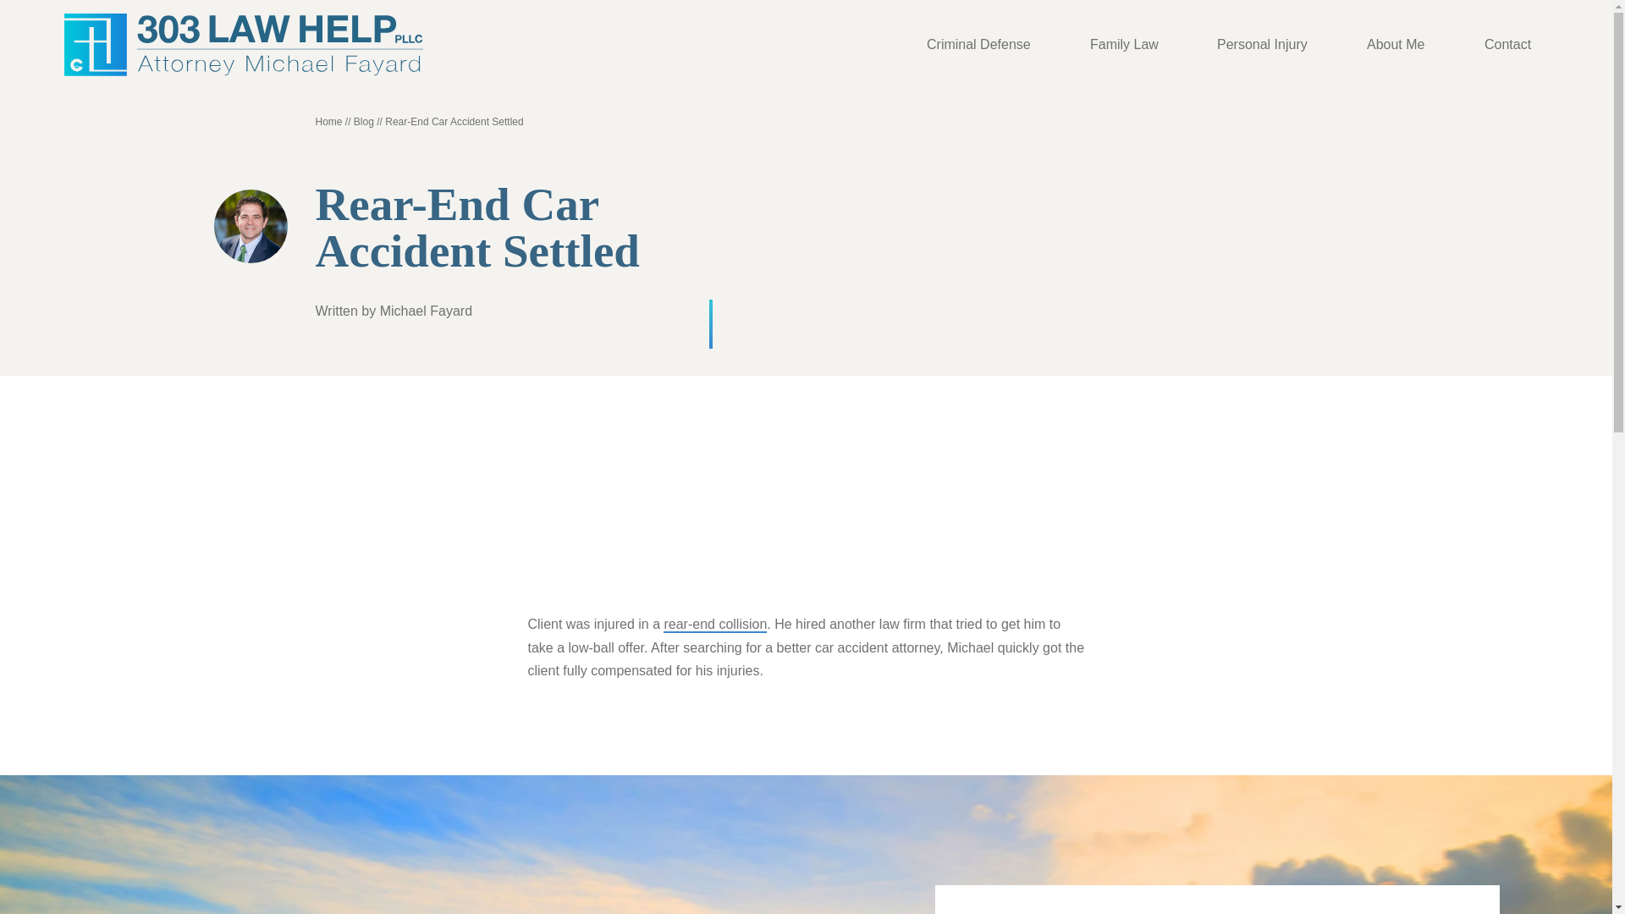 This screenshot has height=914, width=1625. I want to click on About Me, so click(1396, 44).